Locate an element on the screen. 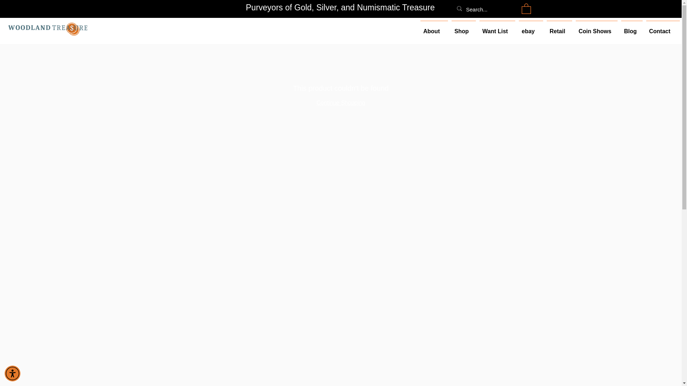  Coin Shows is located at coordinates (596, 28).